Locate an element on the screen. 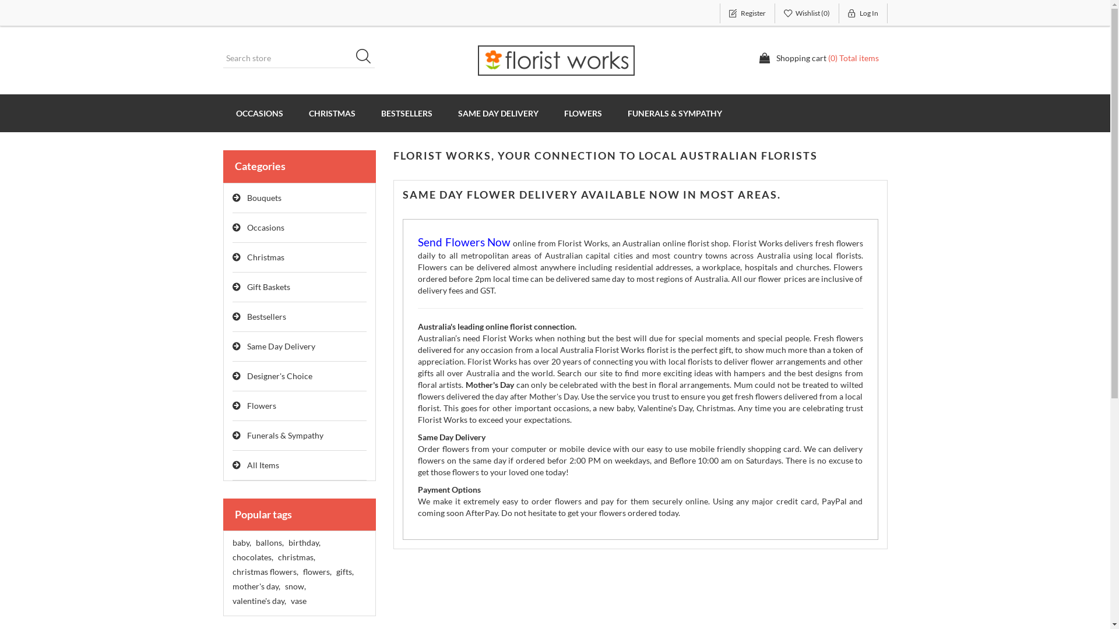 The image size is (1119, 629). Funerals & Sympathy is located at coordinates (300, 436).